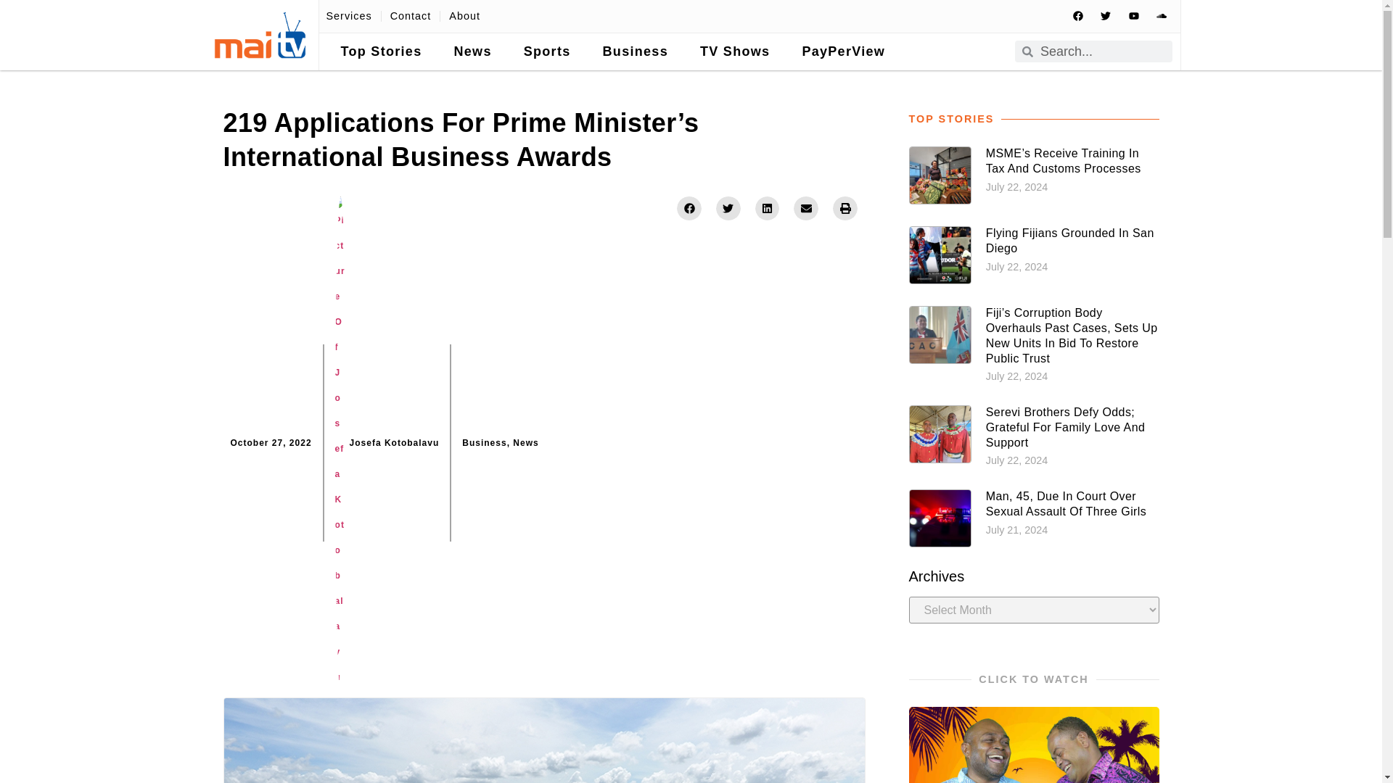  What do you see at coordinates (411, 16) in the screenshot?
I see `Contact` at bounding box center [411, 16].